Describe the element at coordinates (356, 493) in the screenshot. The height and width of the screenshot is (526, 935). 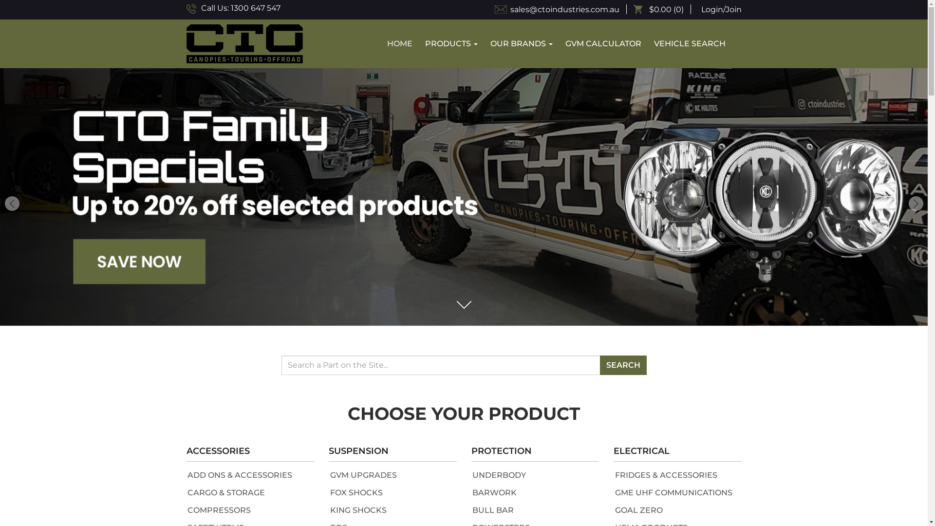
I see `FOX SHOCKS` at that location.